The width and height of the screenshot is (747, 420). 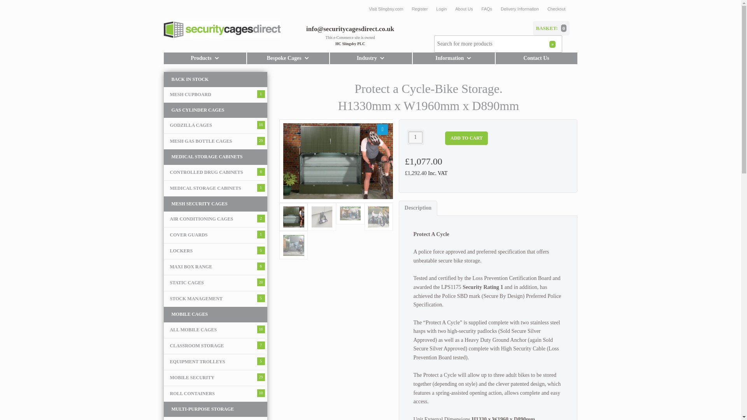 What do you see at coordinates (386, 9) in the screenshot?
I see `Visit Slingbsy.com` at bounding box center [386, 9].